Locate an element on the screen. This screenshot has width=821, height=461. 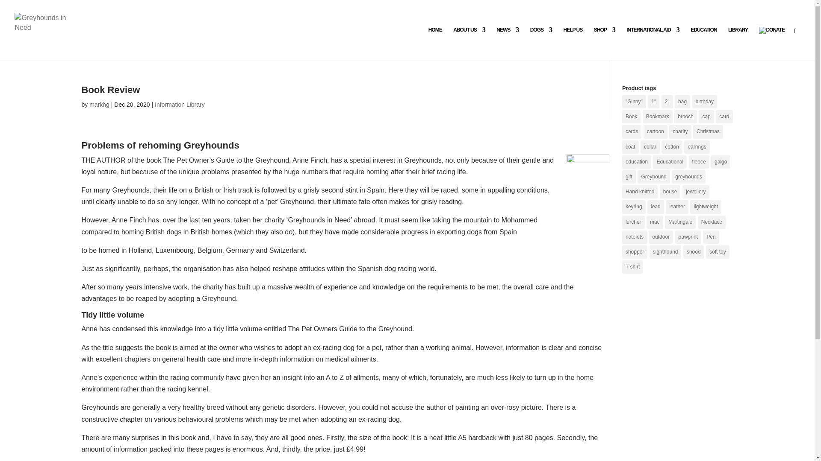
INTERNATIONAL AID is located at coordinates (653, 43).